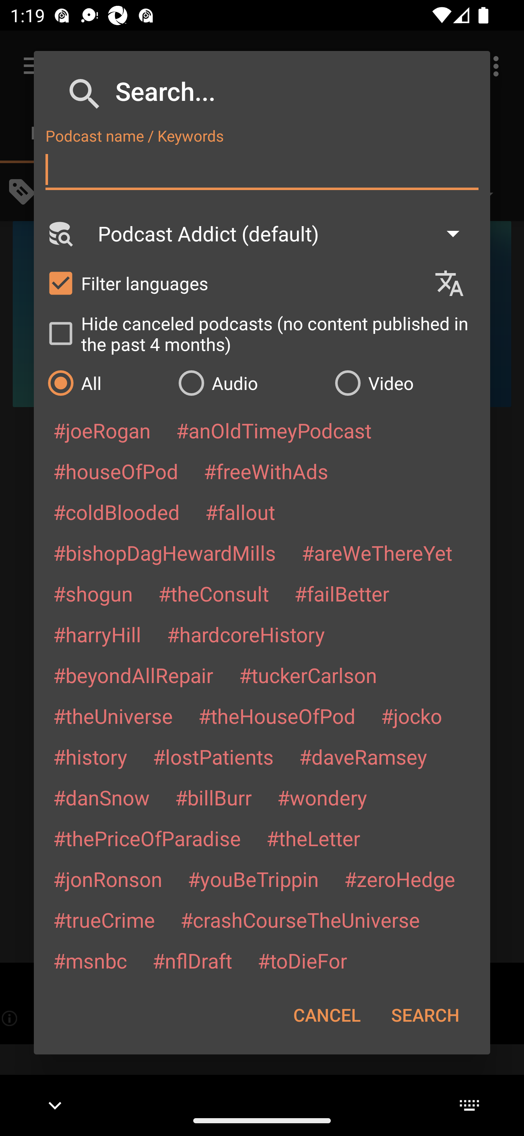  I want to click on #shogun, so click(92, 593).